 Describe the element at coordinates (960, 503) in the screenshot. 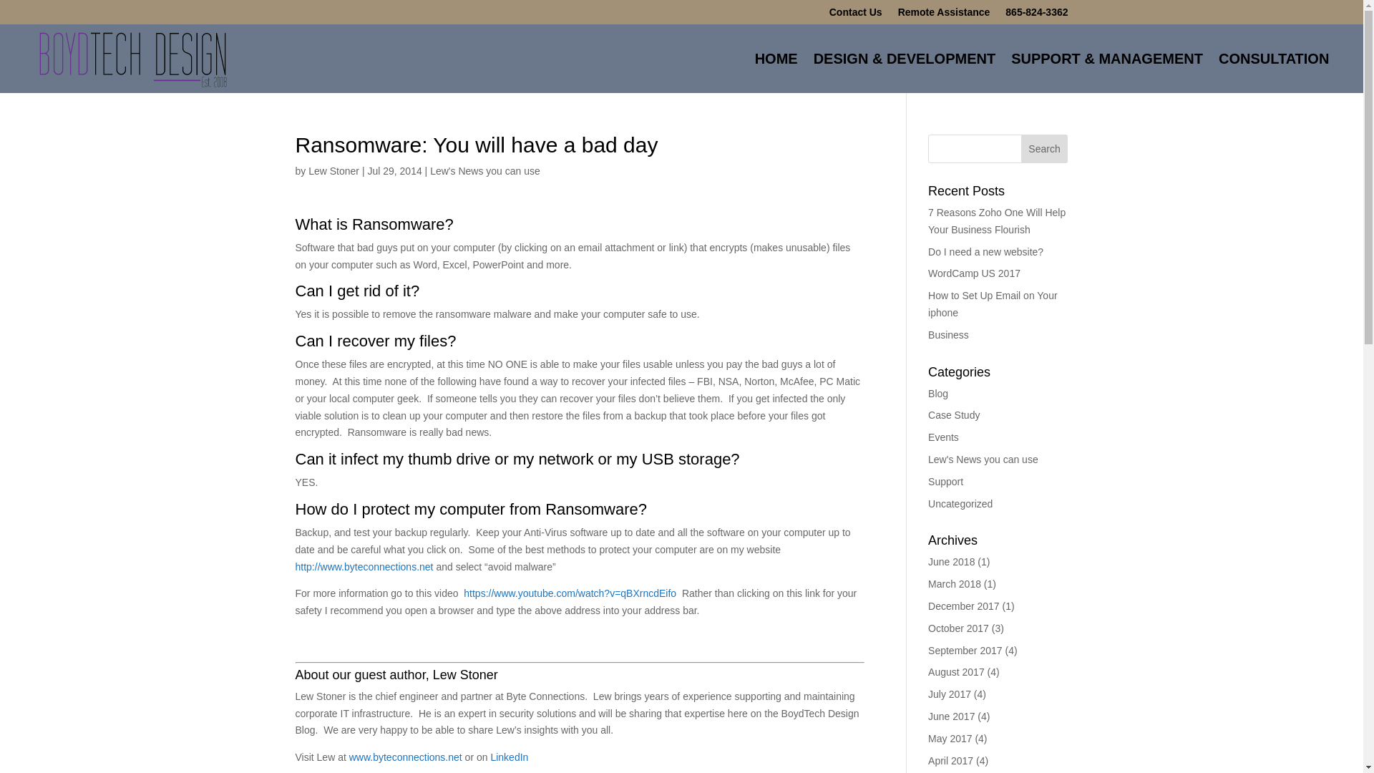

I see `Uncategorized` at that location.